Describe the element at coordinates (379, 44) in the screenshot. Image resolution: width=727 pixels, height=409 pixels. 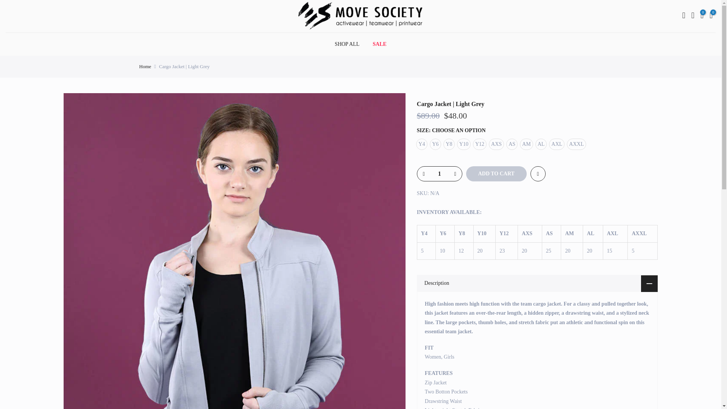
I see `SALE` at that location.